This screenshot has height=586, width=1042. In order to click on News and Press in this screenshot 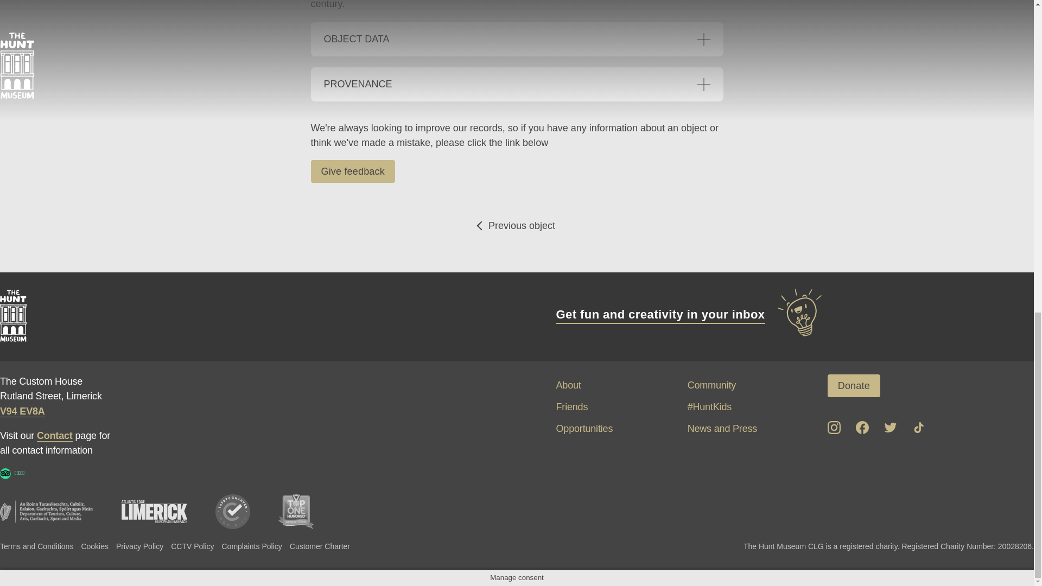, I will do `click(722, 429)`.